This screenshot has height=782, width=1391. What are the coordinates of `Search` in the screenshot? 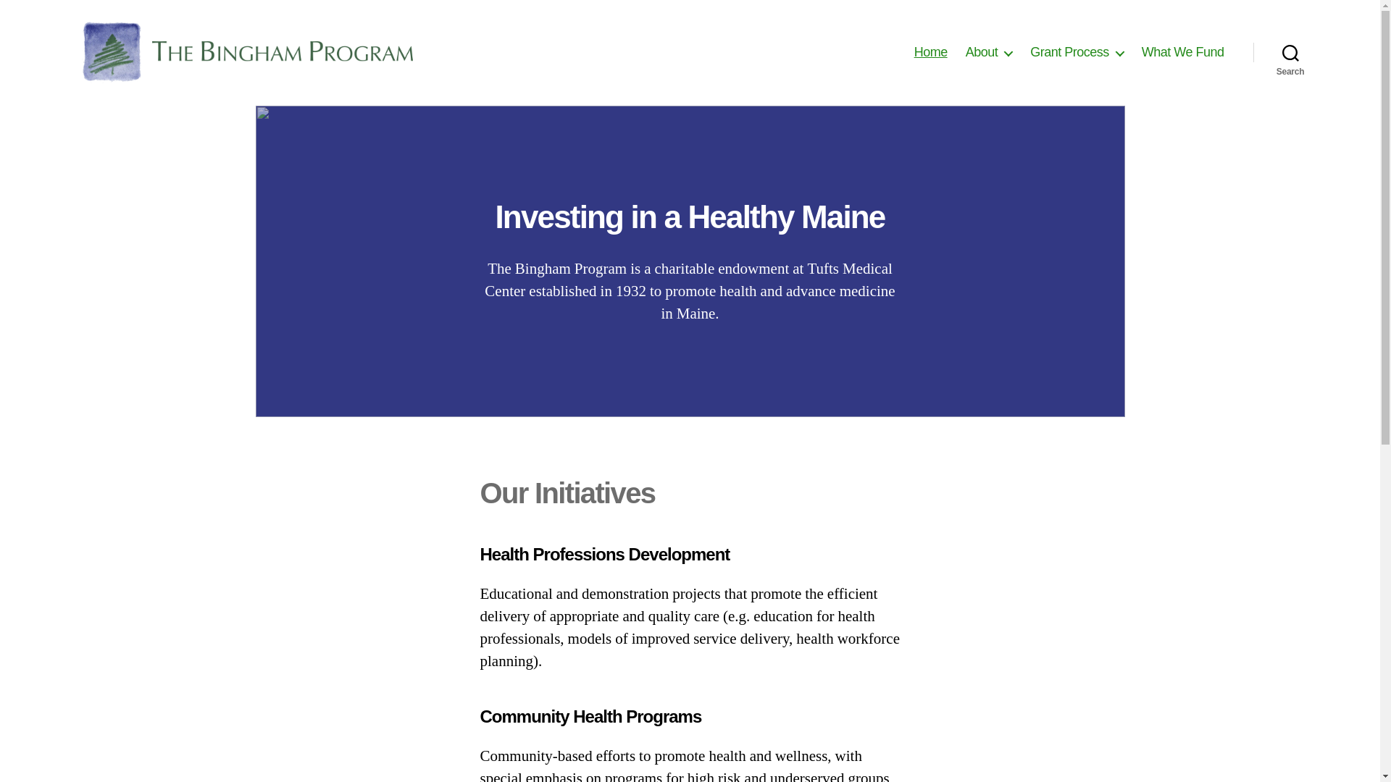 It's located at (1290, 52).